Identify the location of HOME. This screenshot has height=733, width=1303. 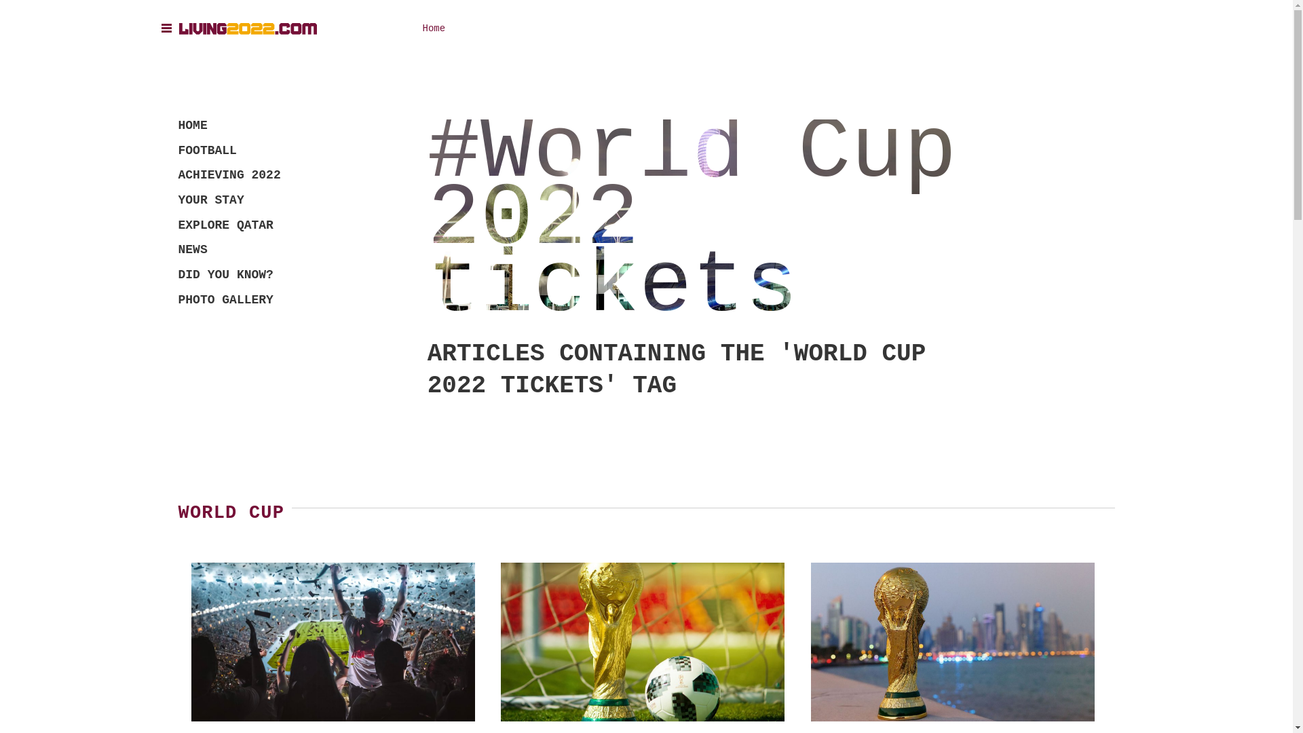
(229, 126).